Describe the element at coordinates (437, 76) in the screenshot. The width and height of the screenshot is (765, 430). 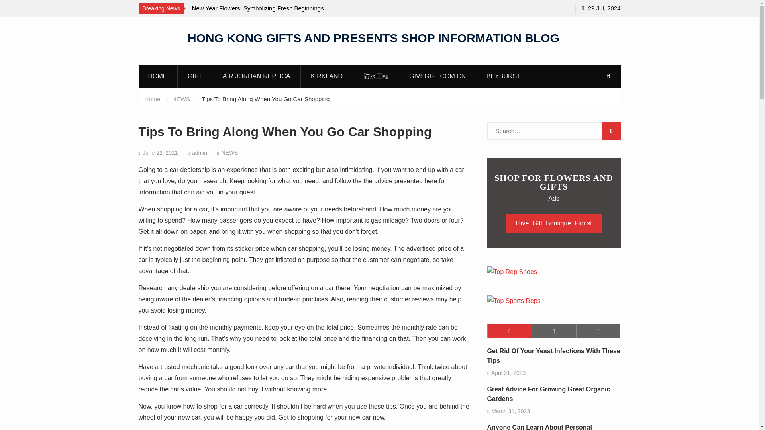
I see `GIVEGIFT.COM.CN` at that location.